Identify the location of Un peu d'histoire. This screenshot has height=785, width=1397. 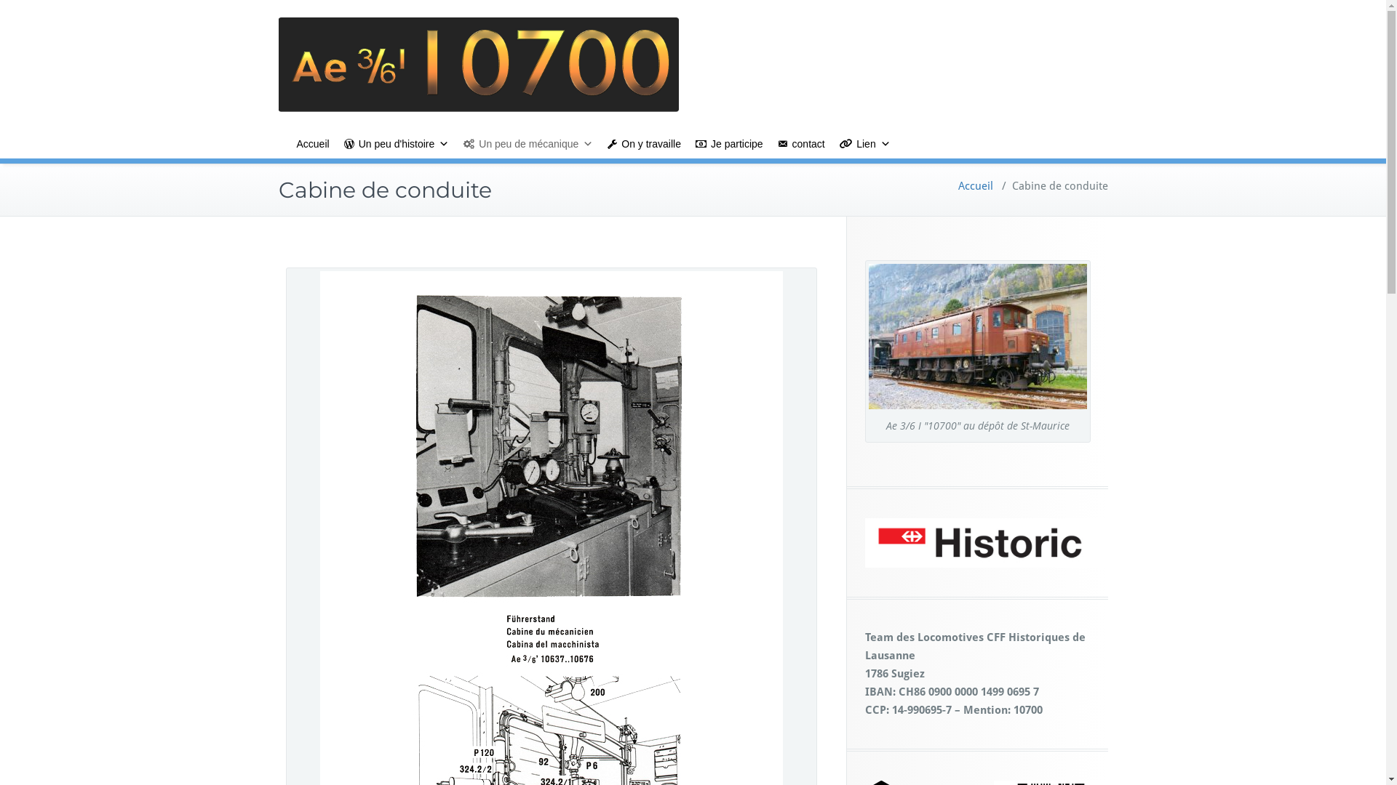
(397, 144).